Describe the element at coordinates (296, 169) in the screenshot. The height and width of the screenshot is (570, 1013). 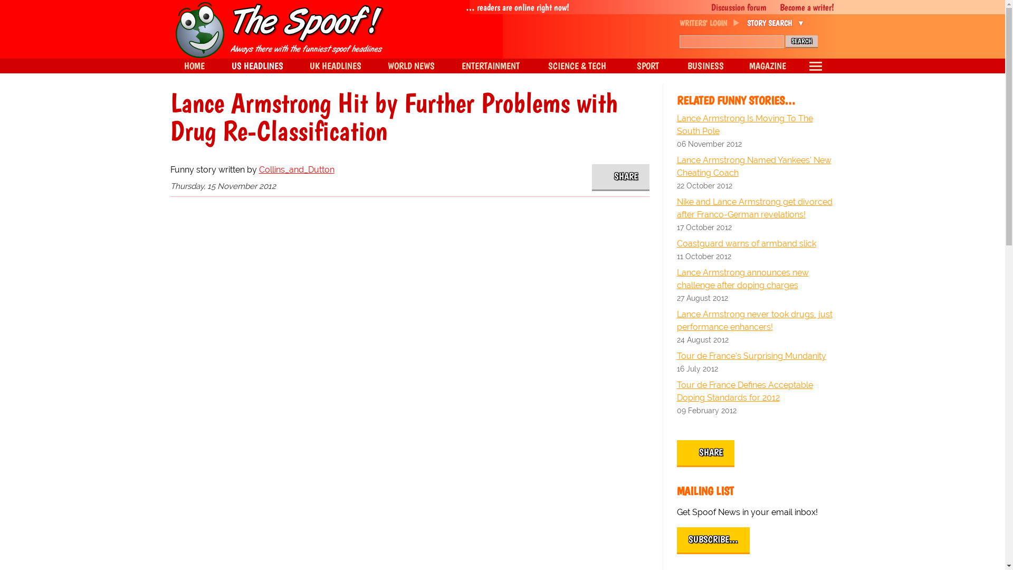
I see `View Writer's Profile` at that location.